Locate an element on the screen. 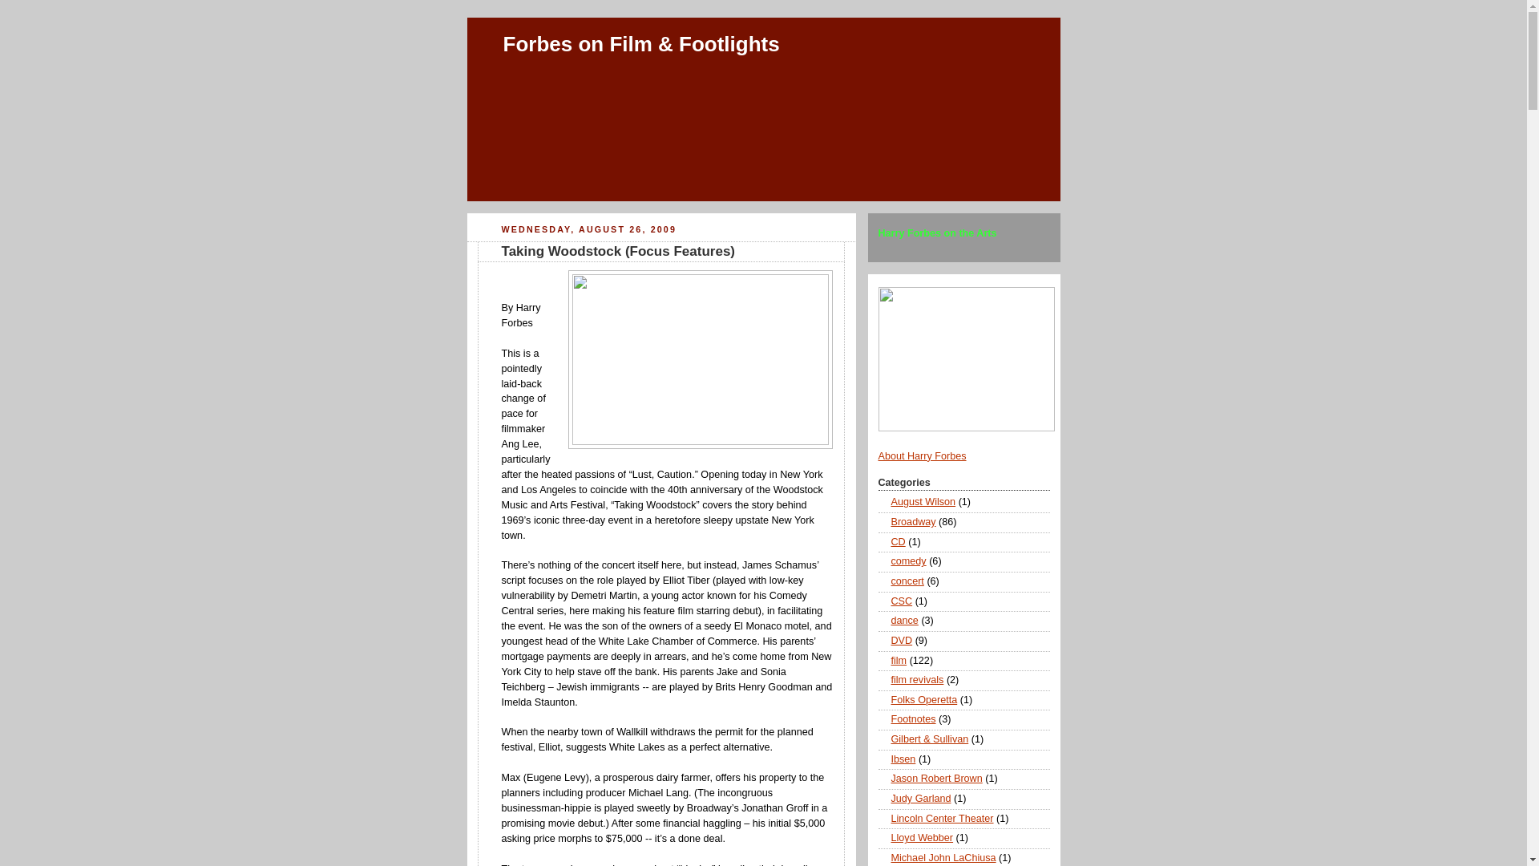 The image size is (1539, 866). film revivals is located at coordinates (917, 680).